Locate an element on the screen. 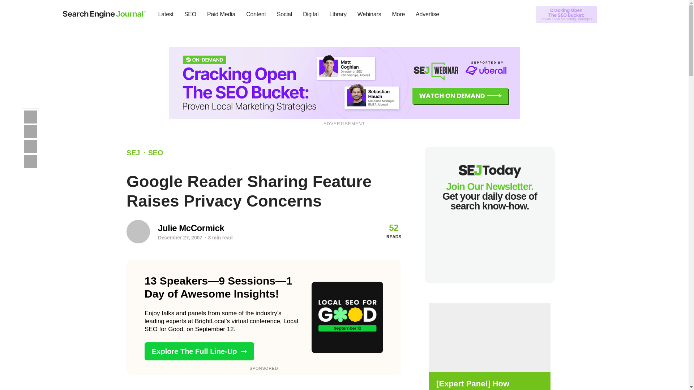  Register Now is located at coordinates (489, 337).